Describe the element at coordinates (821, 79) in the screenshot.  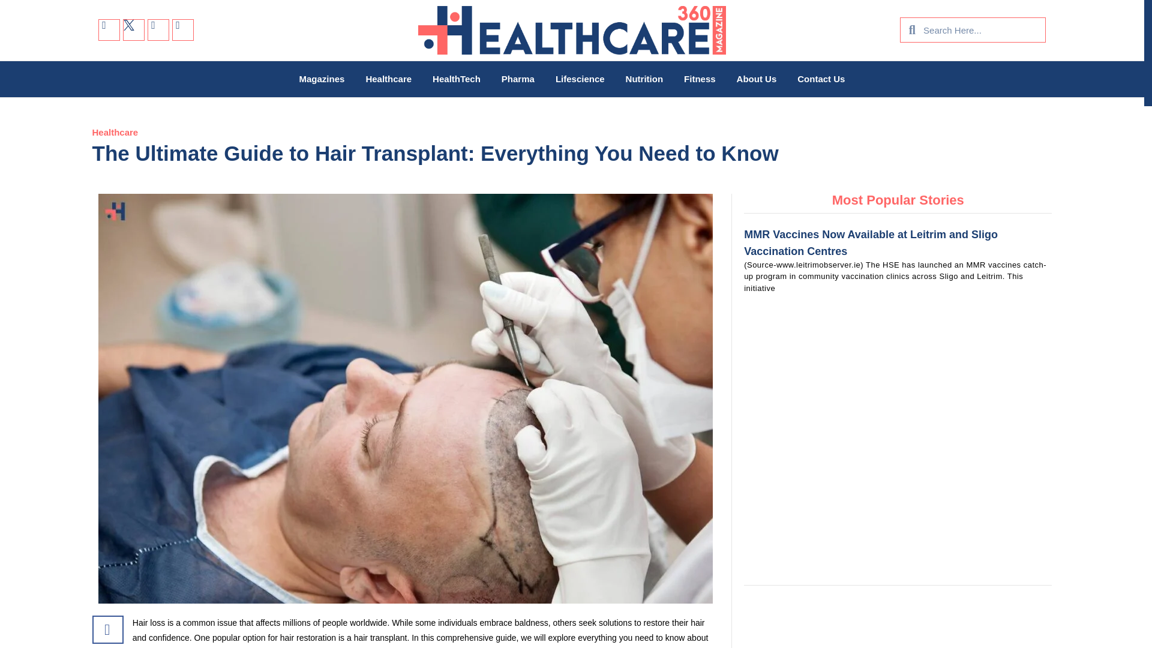
I see `Contact Us` at that location.